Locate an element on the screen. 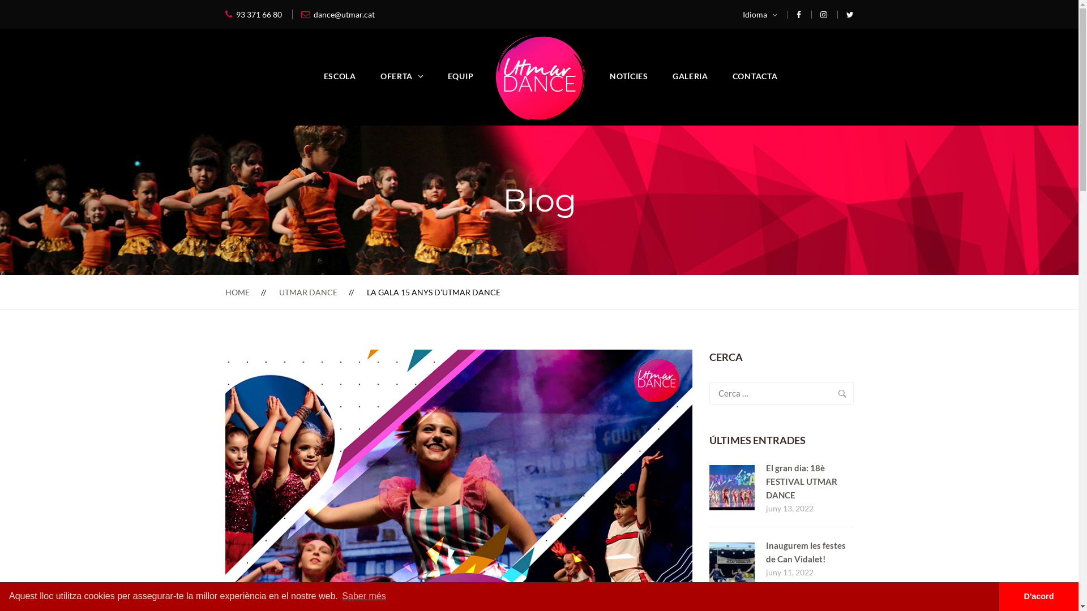  CONTACTA is located at coordinates (755, 76).